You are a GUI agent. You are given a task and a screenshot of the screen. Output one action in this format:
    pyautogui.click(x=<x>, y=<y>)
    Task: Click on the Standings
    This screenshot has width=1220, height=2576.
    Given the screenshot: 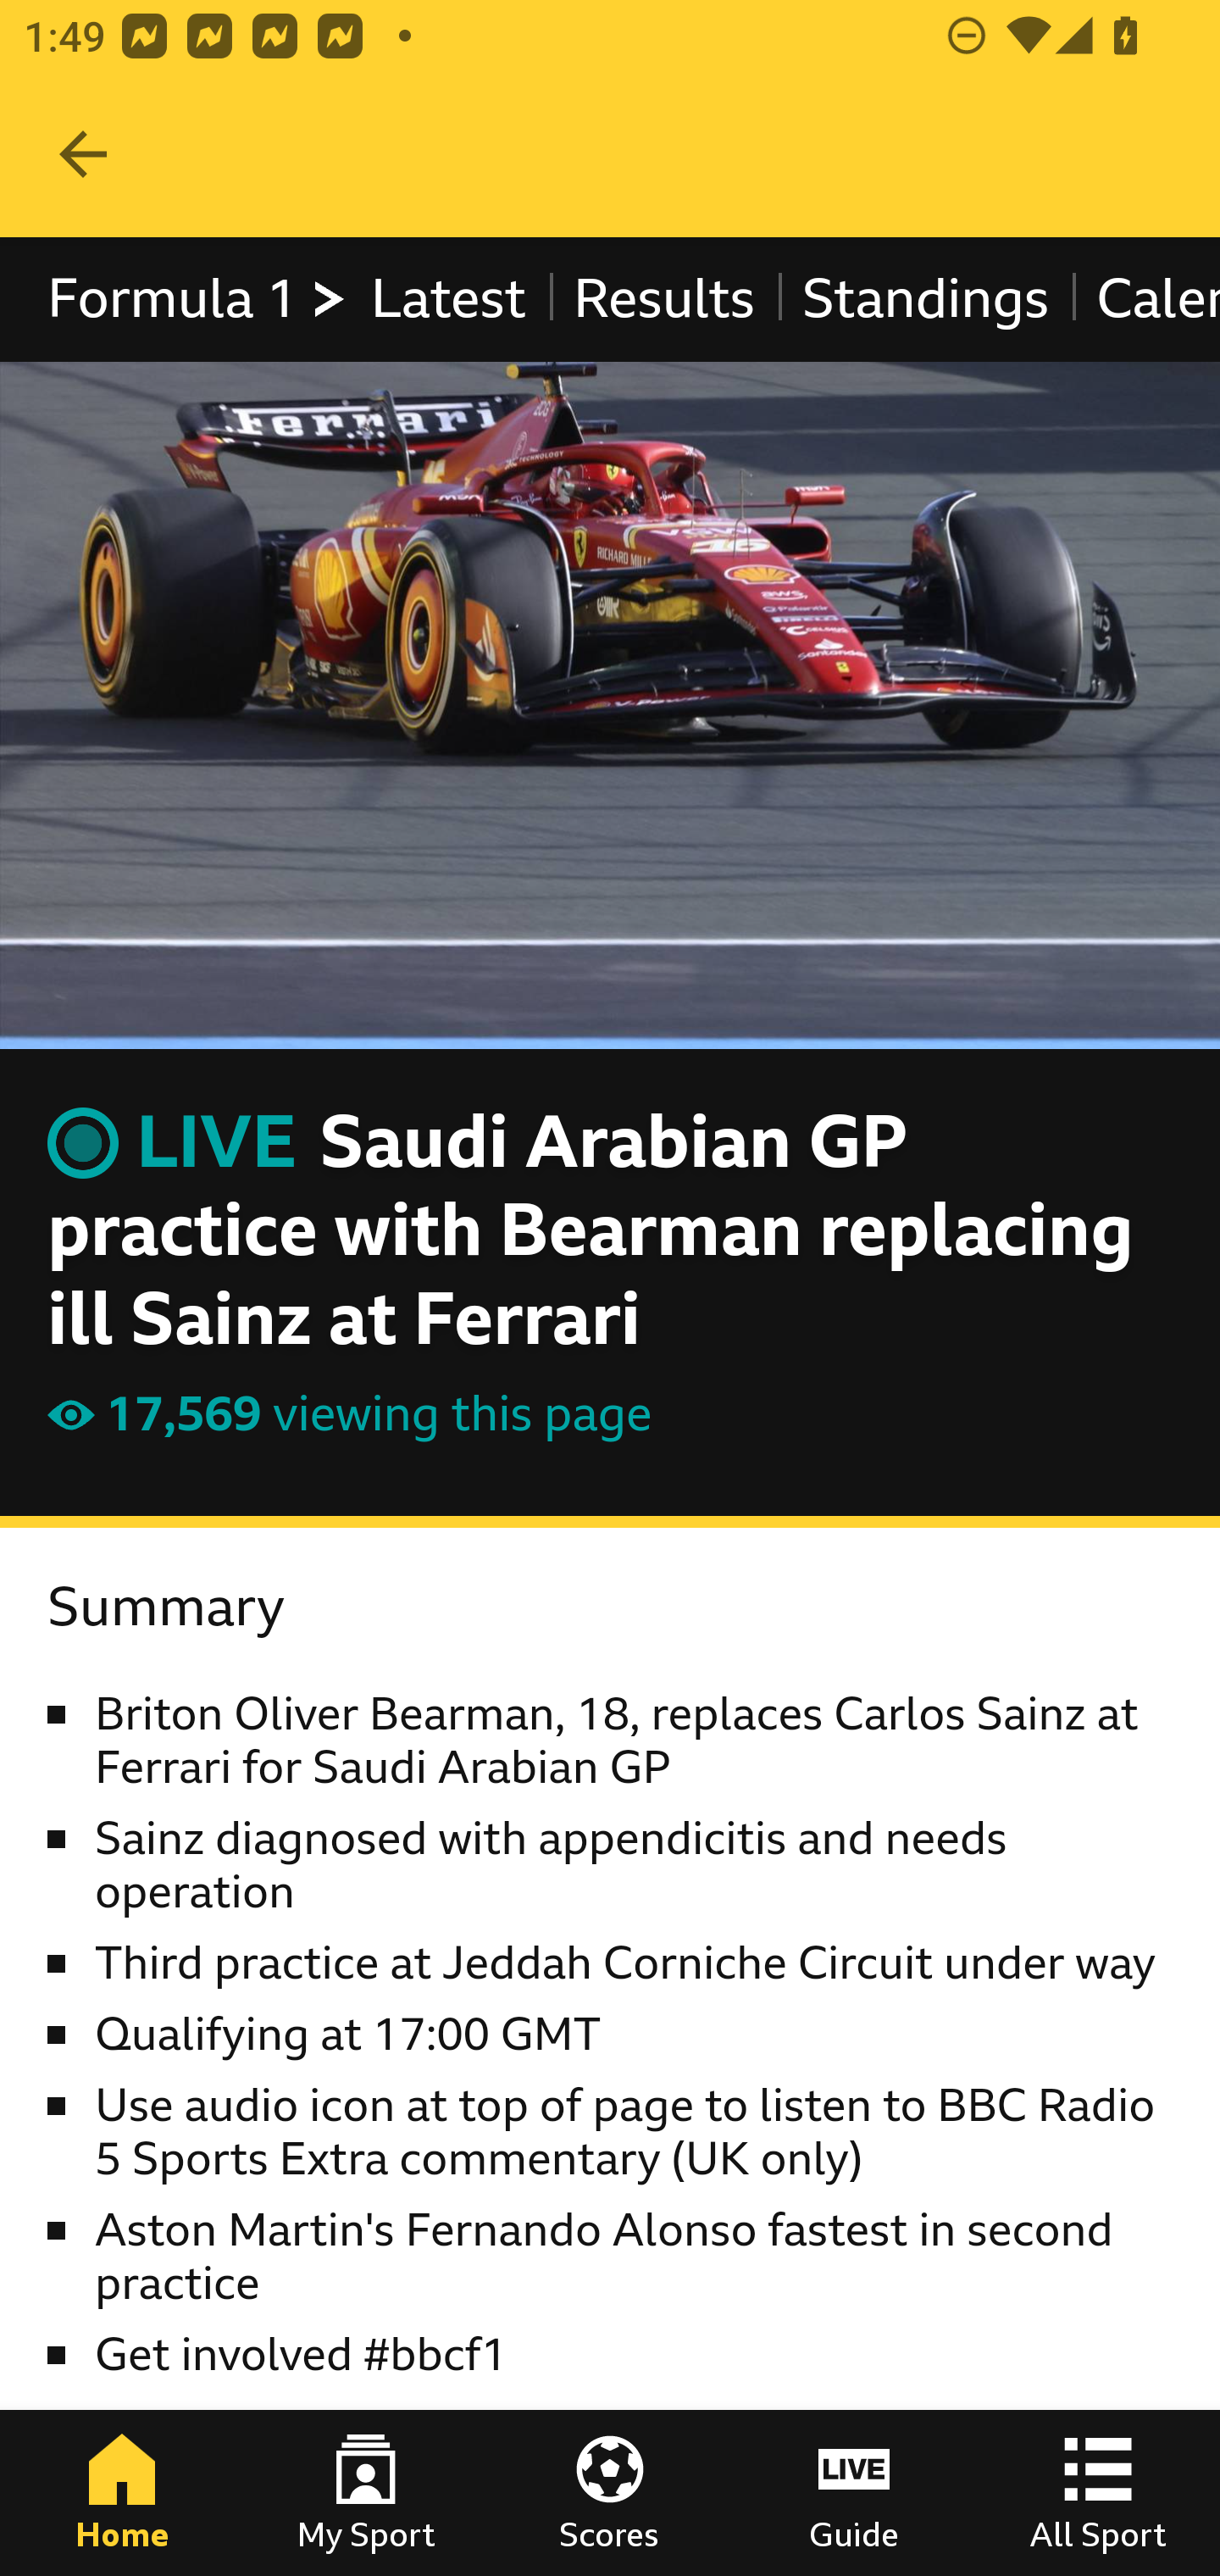 What is the action you would take?
    pyautogui.click(x=927, y=298)
    